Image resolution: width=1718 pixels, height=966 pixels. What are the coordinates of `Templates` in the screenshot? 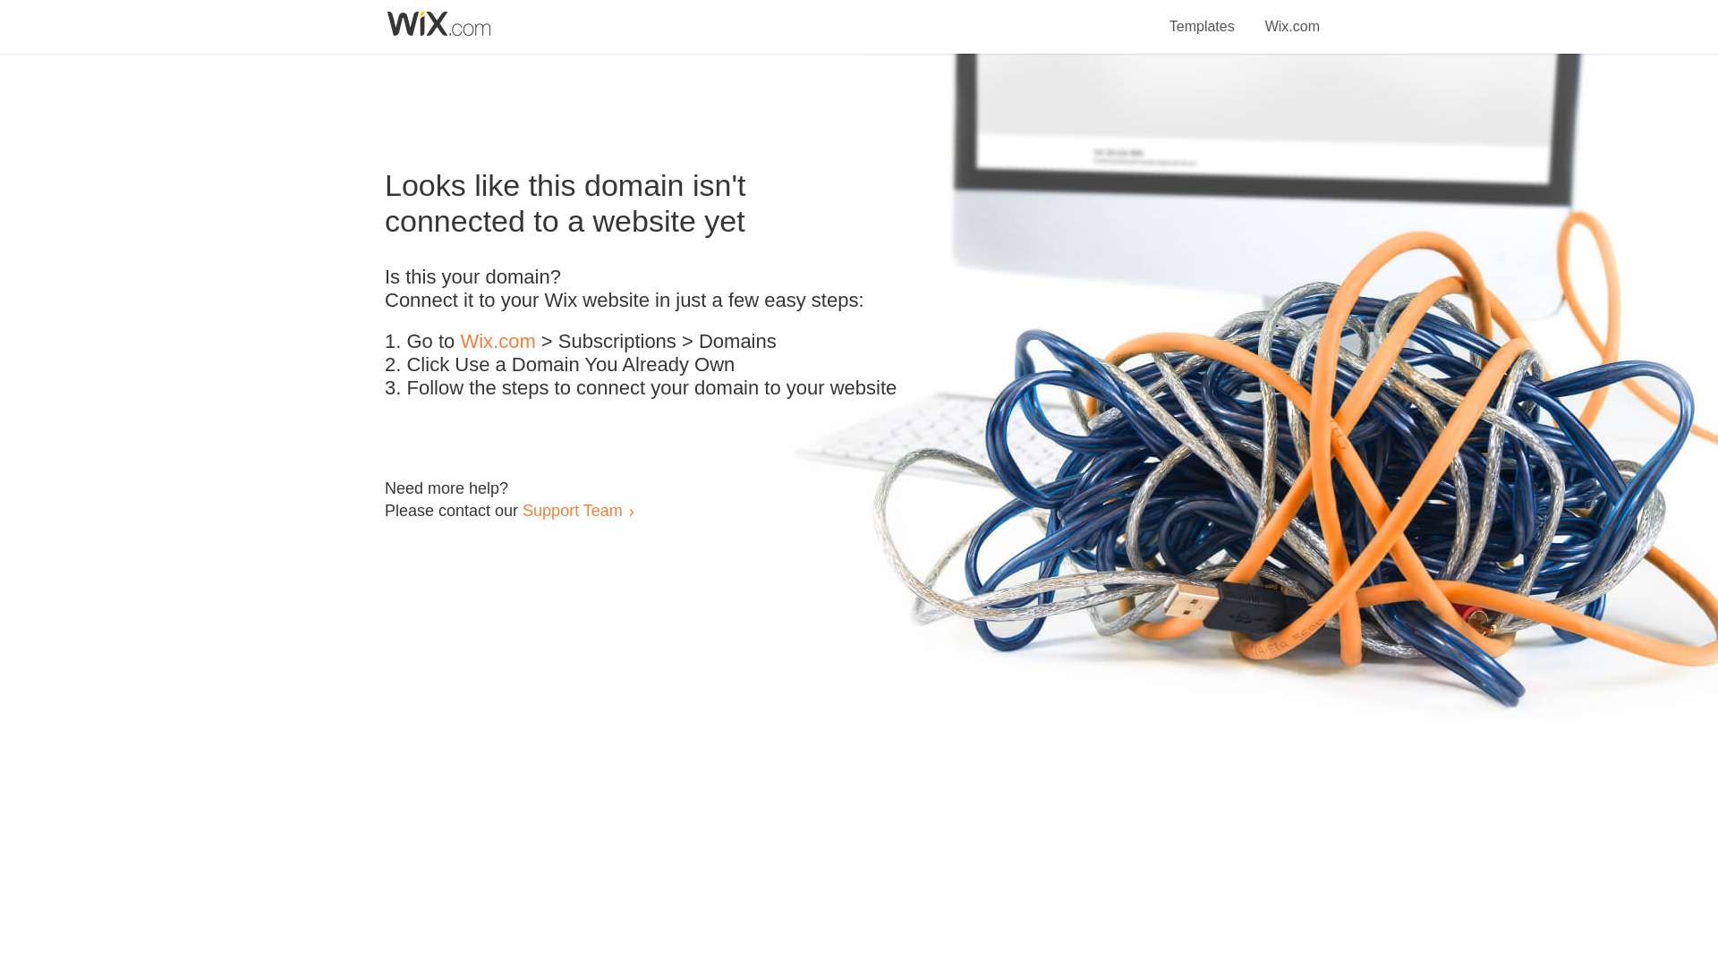 It's located at (1203, 16).